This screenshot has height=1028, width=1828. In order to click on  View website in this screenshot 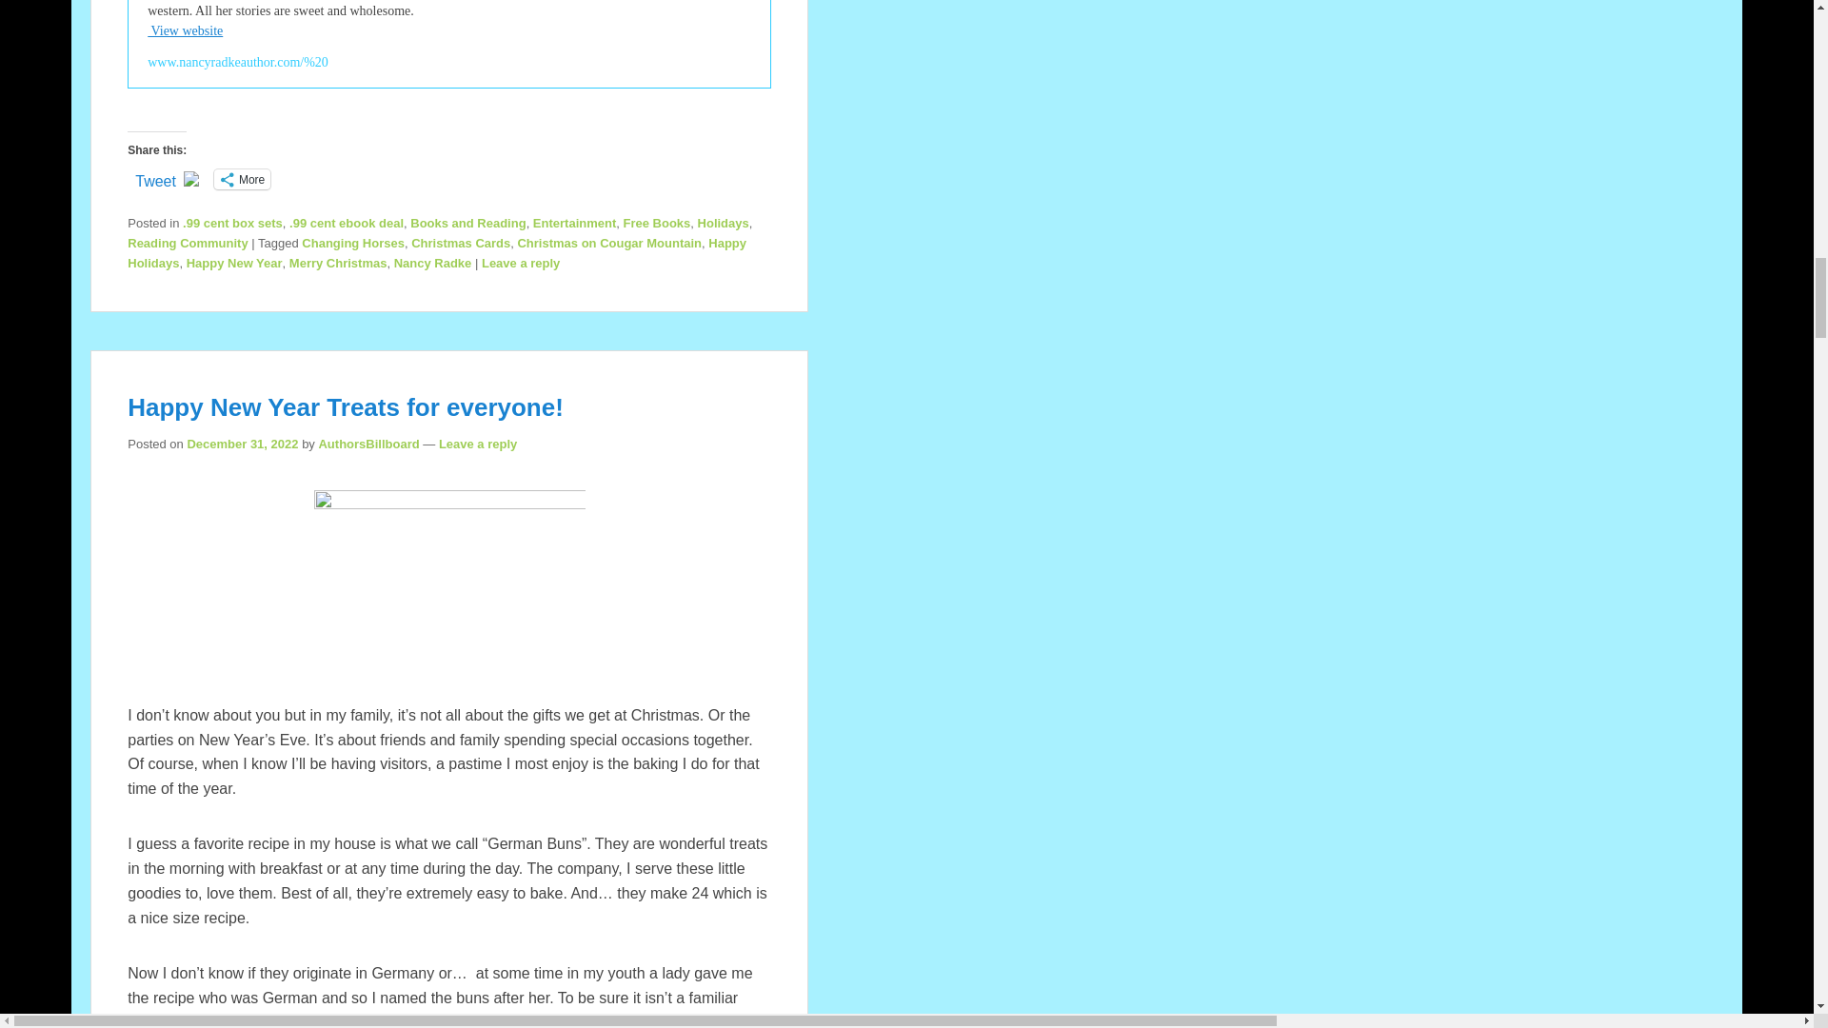, I will do `click(185, 30)`.